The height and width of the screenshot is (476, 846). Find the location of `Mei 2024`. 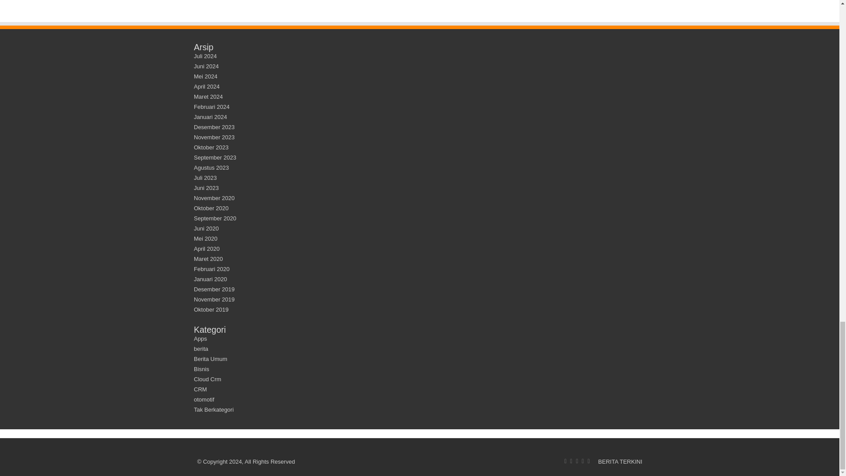

Mei 2024 is located at coordinates (205, 77).